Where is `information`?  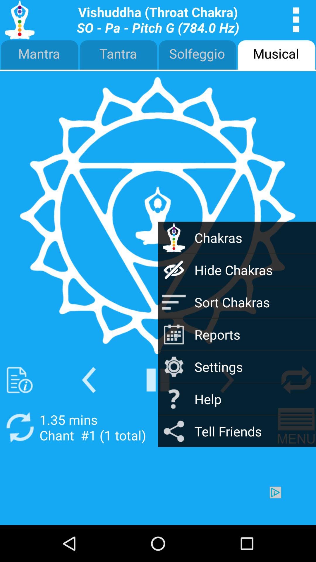
information is located at coordinates (20, 380).